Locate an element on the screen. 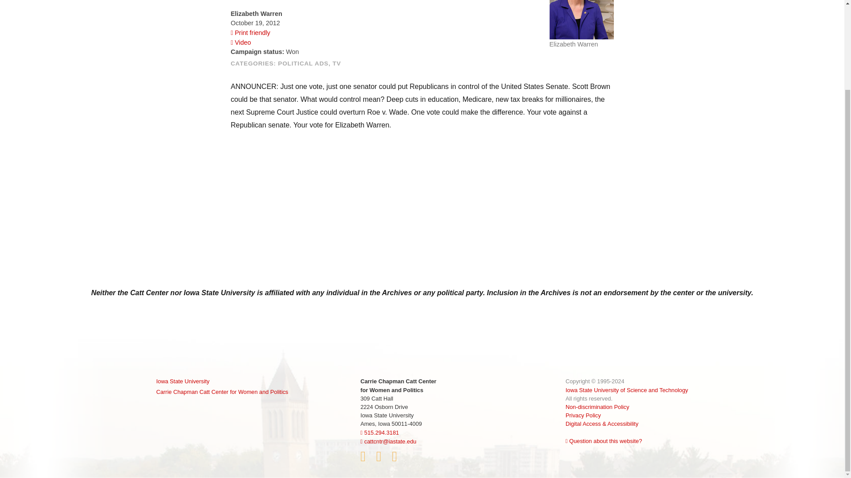 The image size is (851, 478). Carrie Chapman Catt Center for Women and Politics is located at coordinates (222, 392).